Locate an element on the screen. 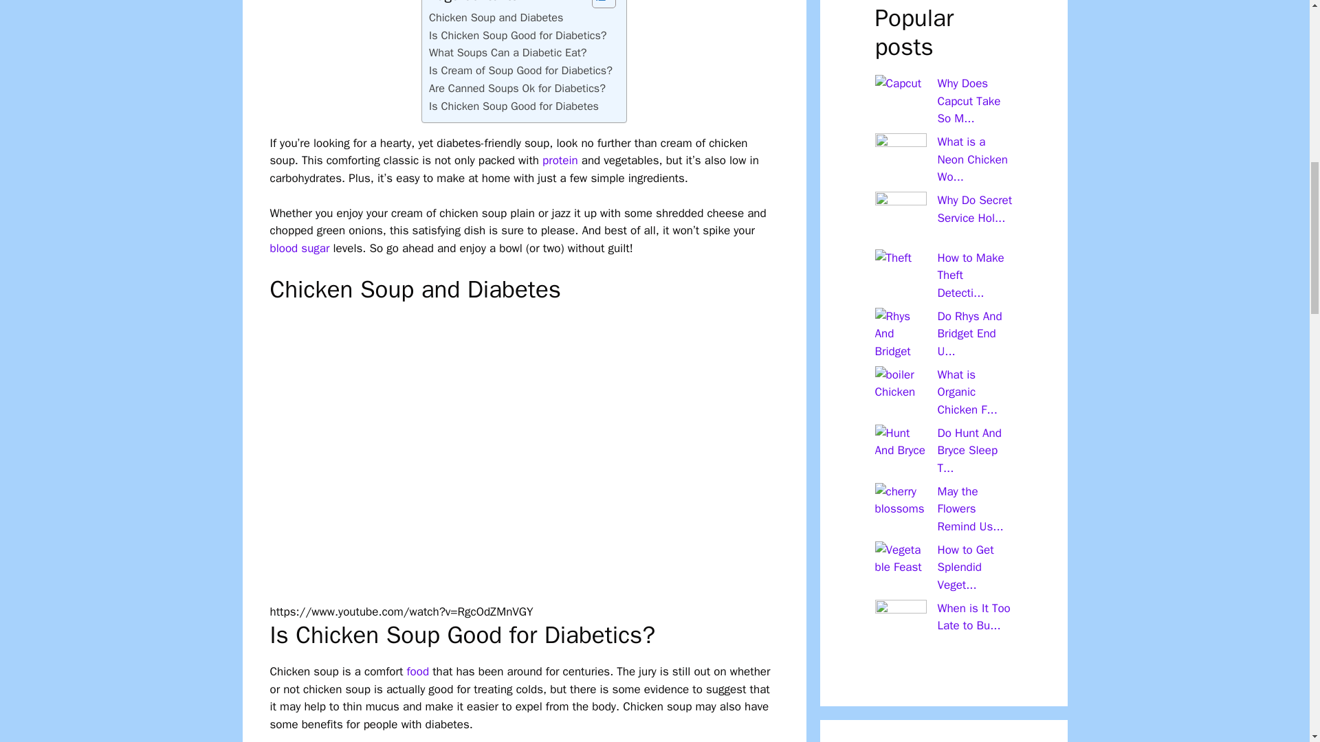 This screenshot has height=742, width=1320. protein is located at coordinates (560, 160).